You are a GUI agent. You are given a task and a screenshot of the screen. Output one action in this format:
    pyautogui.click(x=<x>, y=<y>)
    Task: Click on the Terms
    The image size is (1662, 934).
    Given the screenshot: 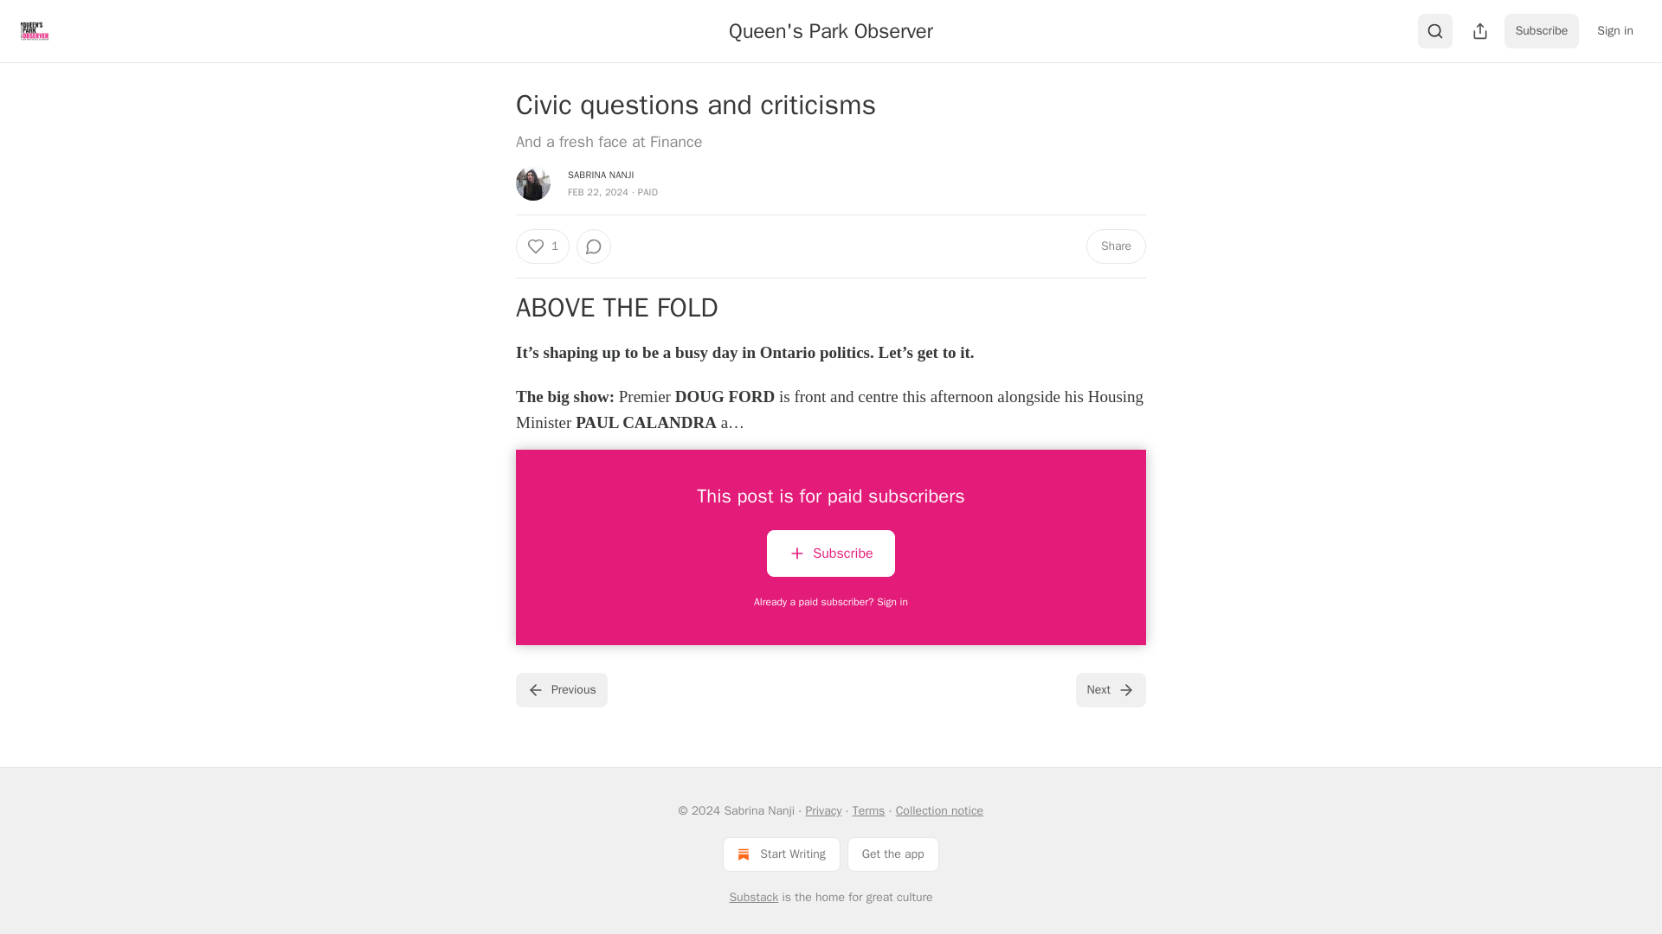 What is the action you would take?
    pyautogui.click(x=869, y=810)
    